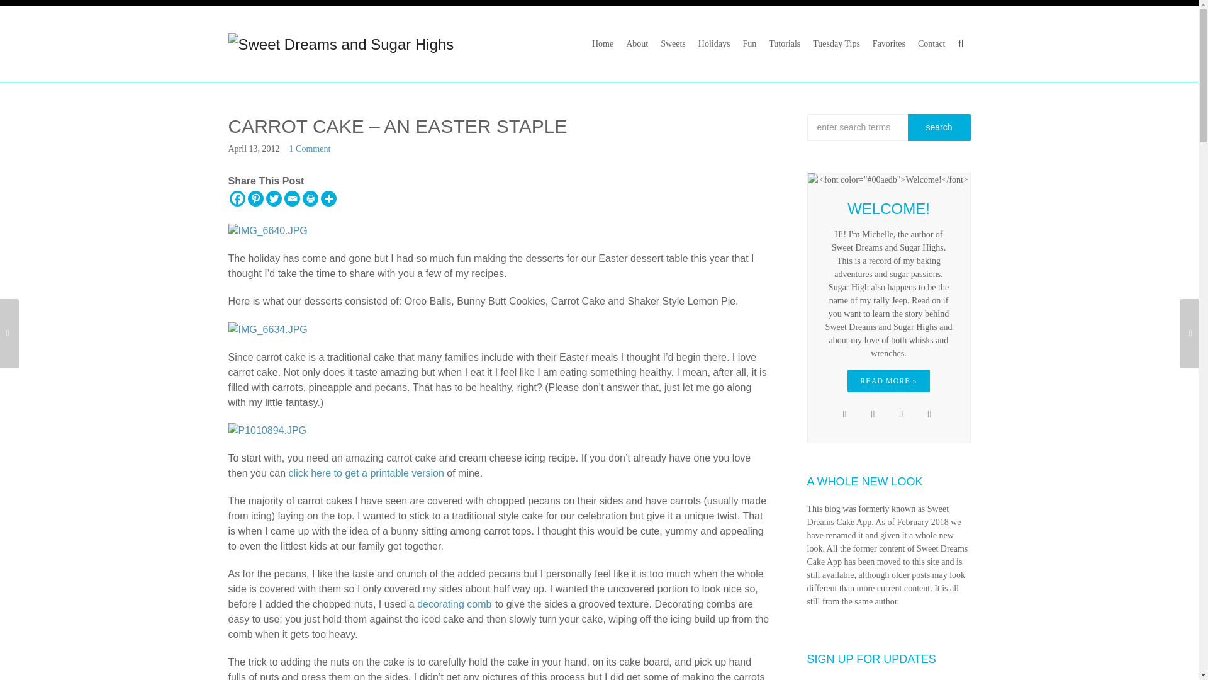  What do you see at coordinates (292, 199) in the screenshot?
I see `Email` at bounding box center [292, 199].